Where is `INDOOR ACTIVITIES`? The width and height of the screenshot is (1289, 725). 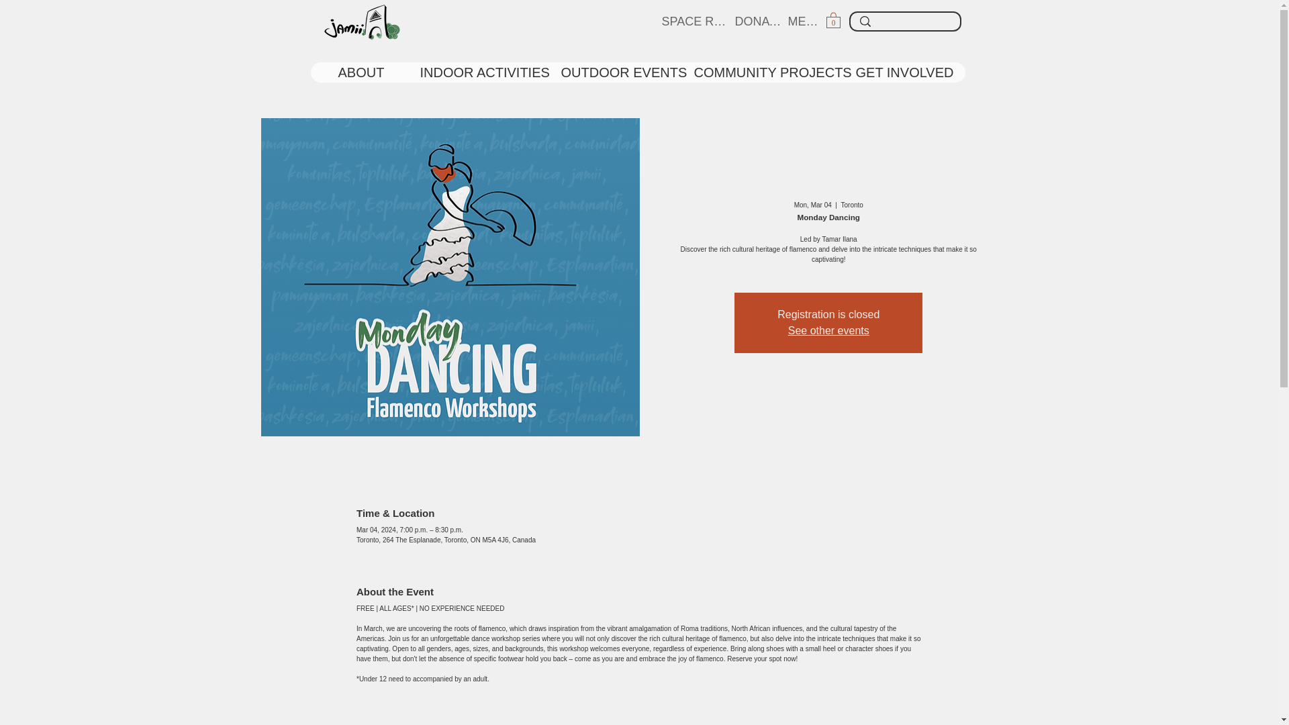 INDOOR ACTIVITIES is located at coordinates (479, 72).